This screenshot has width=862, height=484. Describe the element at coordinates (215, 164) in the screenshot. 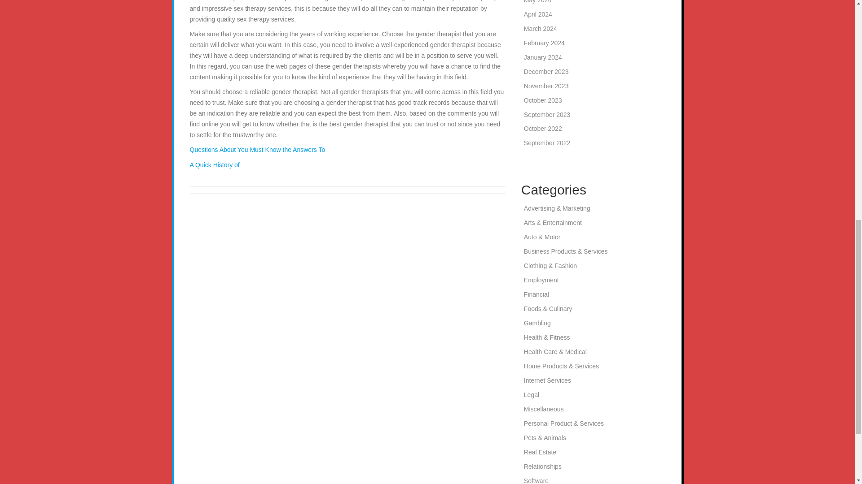

I see `A Quick History of` at that location.